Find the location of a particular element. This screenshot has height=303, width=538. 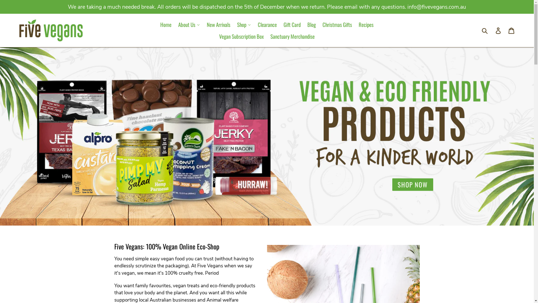

Cart is located at coordinates (512, 31).